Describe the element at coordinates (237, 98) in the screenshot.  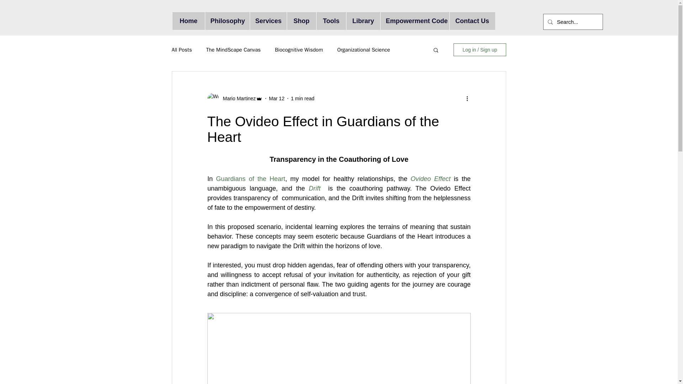
I see `Mario Martinez` at that location.